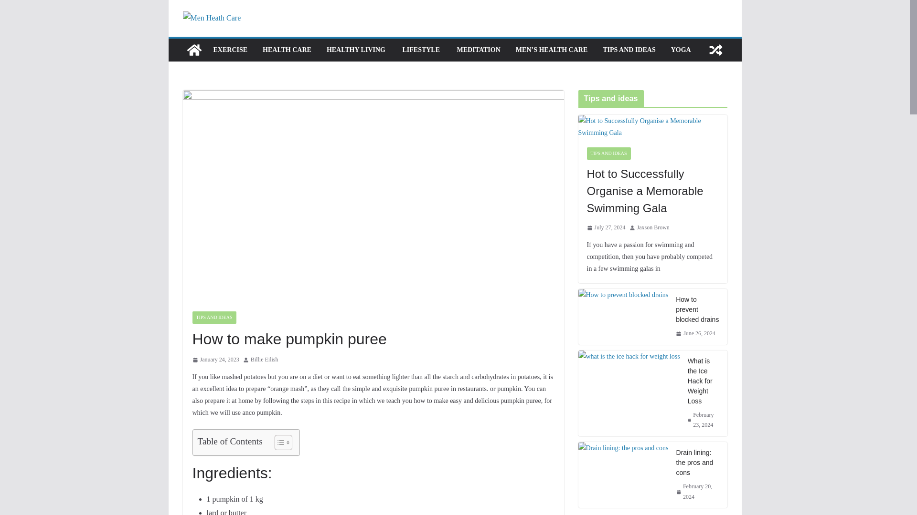  I want to click on TIPS AND IDEAS, so click(629, 50).